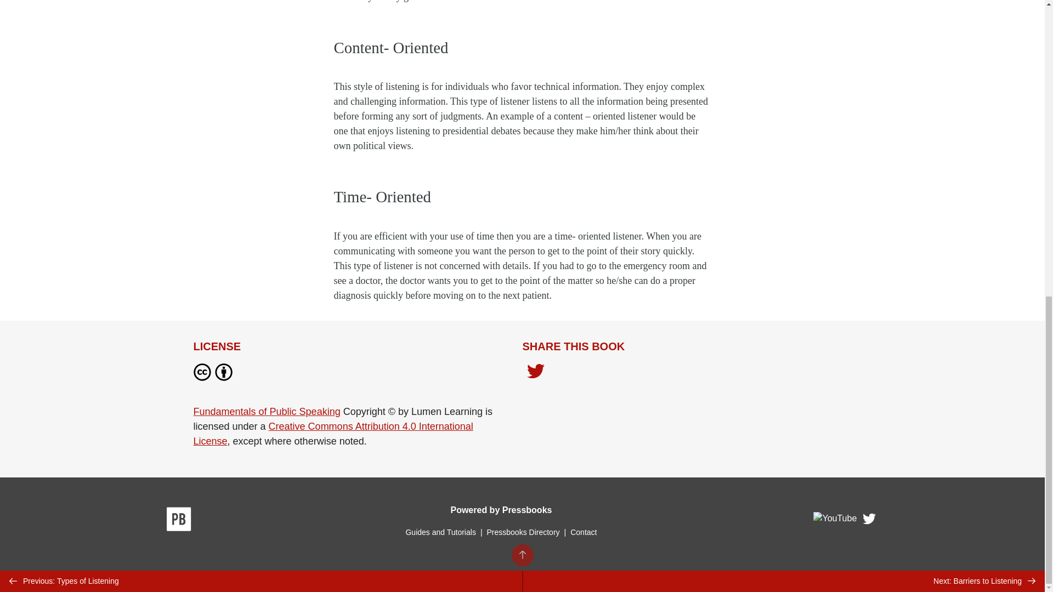  What do you see at coordinates (523, 532) in the screenshot?
I see `Pressbooks Directory` at bounding box center [523, 532].